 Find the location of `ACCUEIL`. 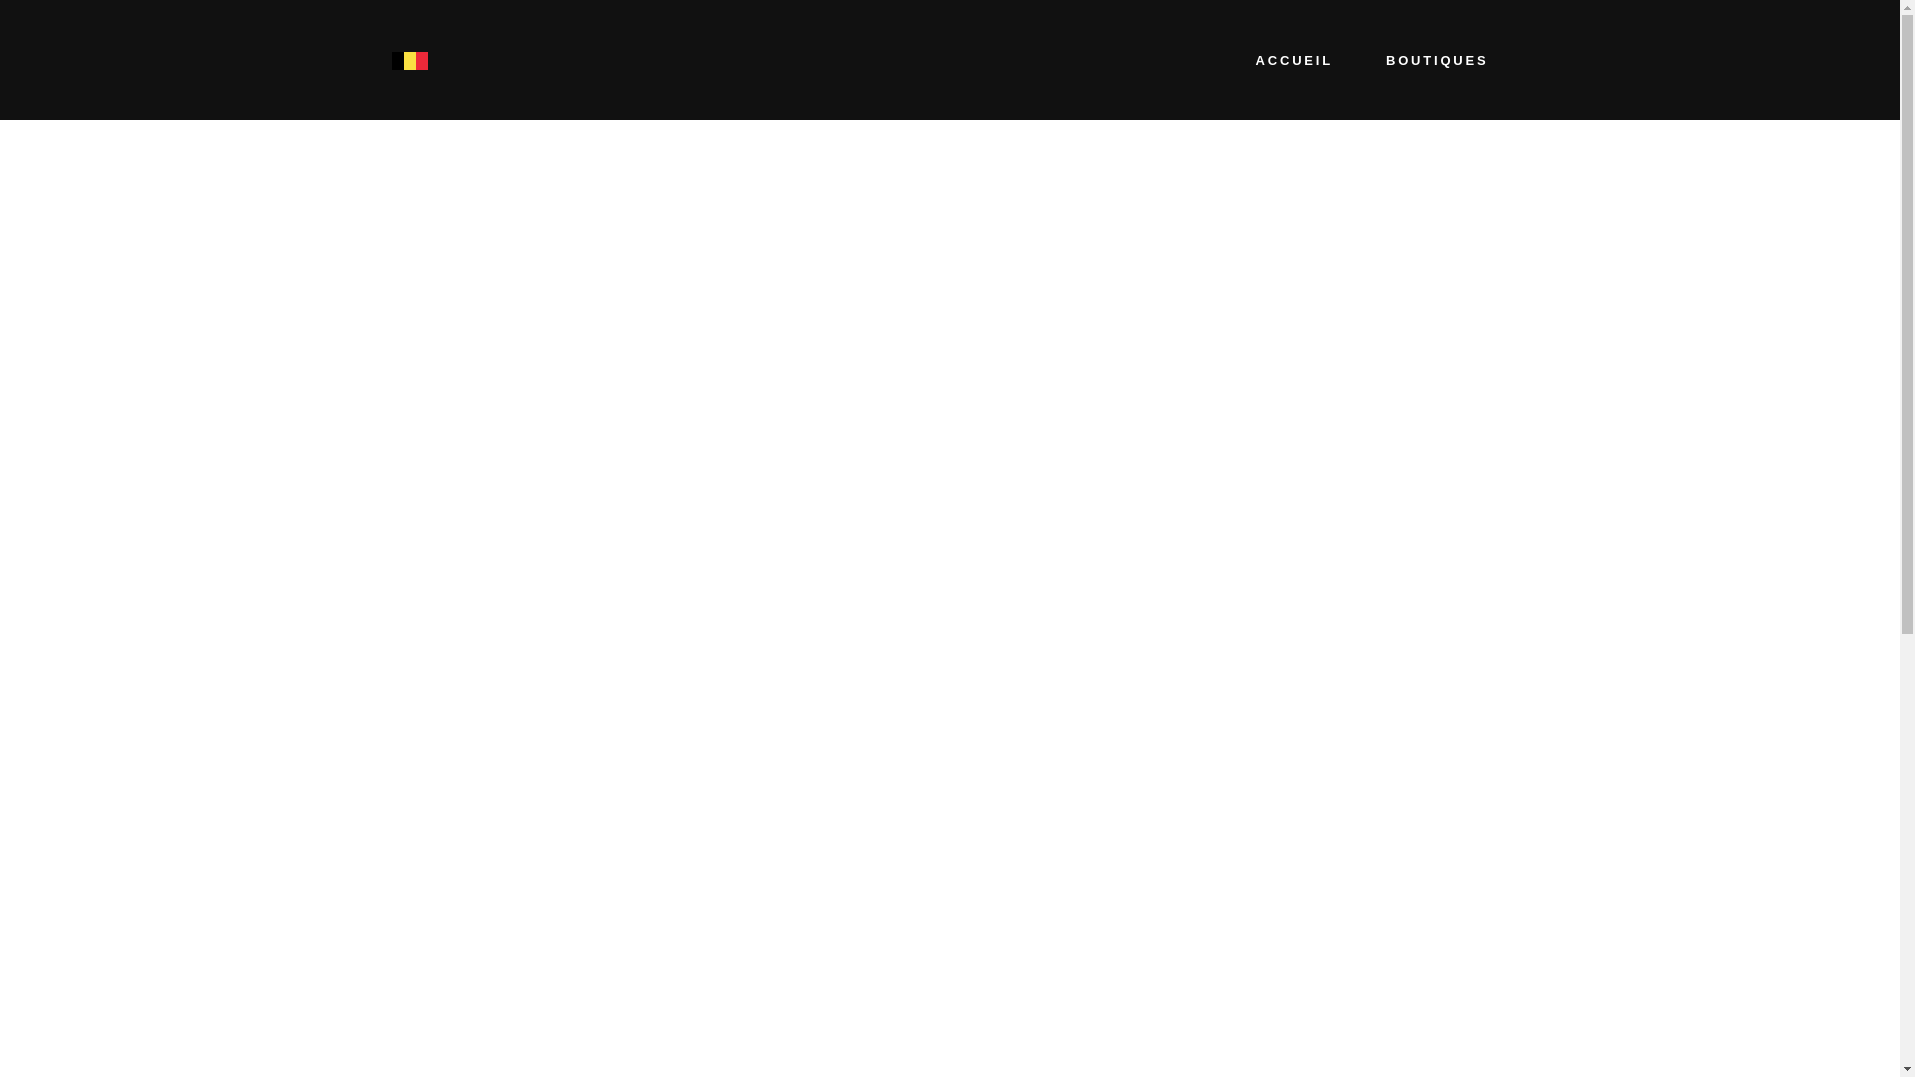

ACCUEIL is located at coordinates (1295, 60).